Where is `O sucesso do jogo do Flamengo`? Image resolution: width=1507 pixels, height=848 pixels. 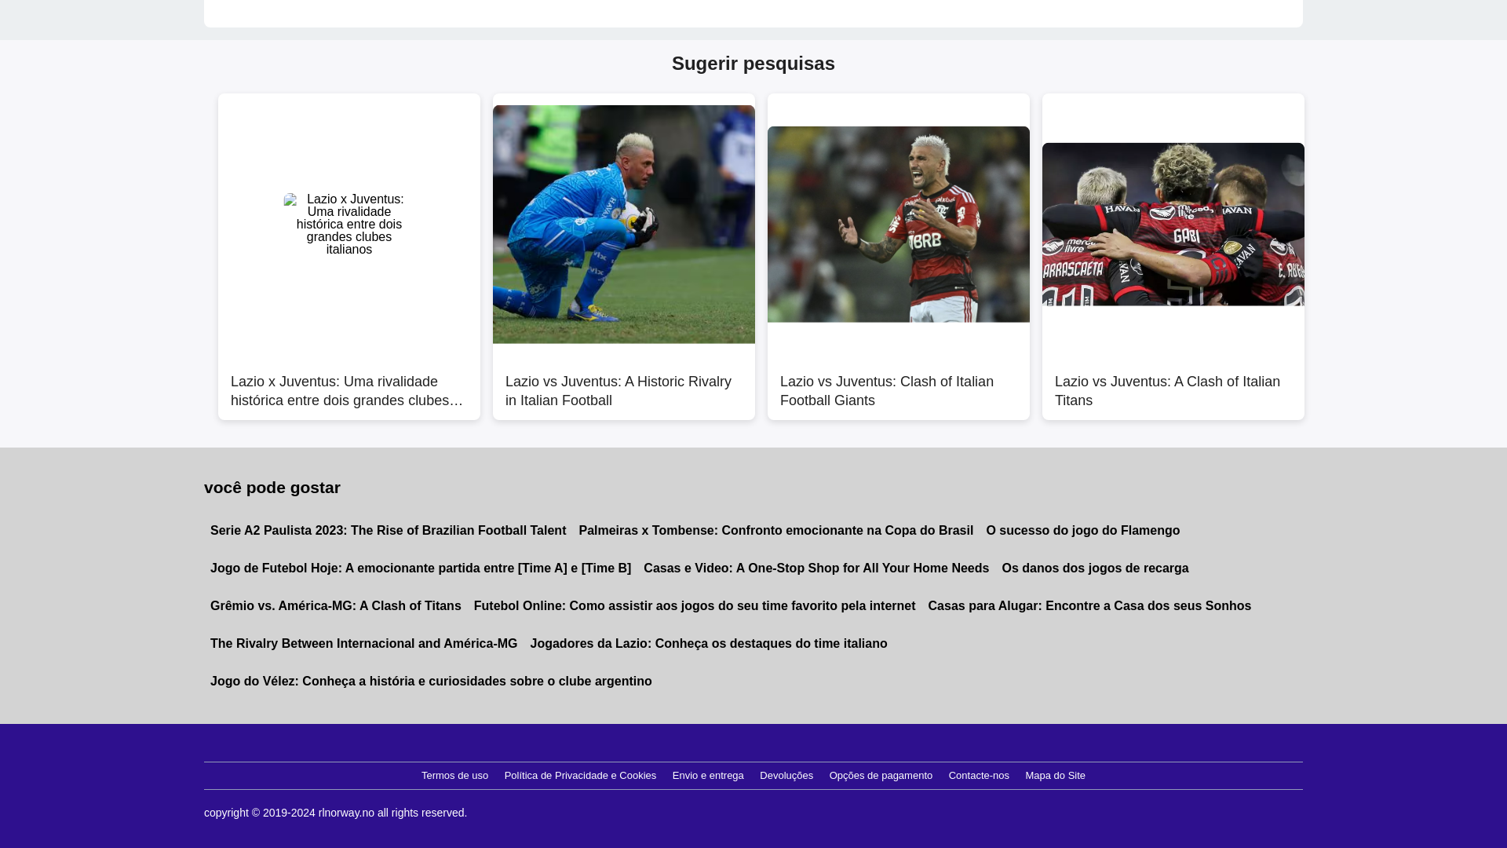
O sucesso do jogo do Flamengo is located at coordinates (1083, 531).